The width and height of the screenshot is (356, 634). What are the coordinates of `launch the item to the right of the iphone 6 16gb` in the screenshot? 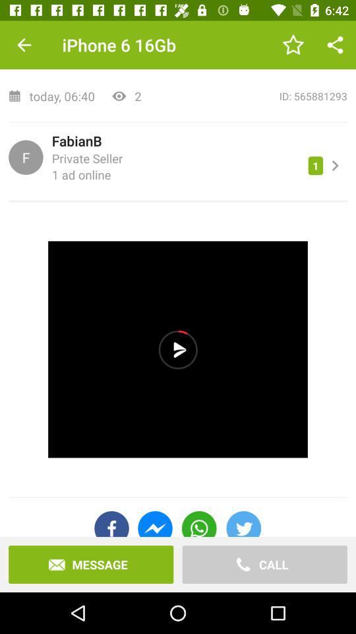 It's located at (293, 45).